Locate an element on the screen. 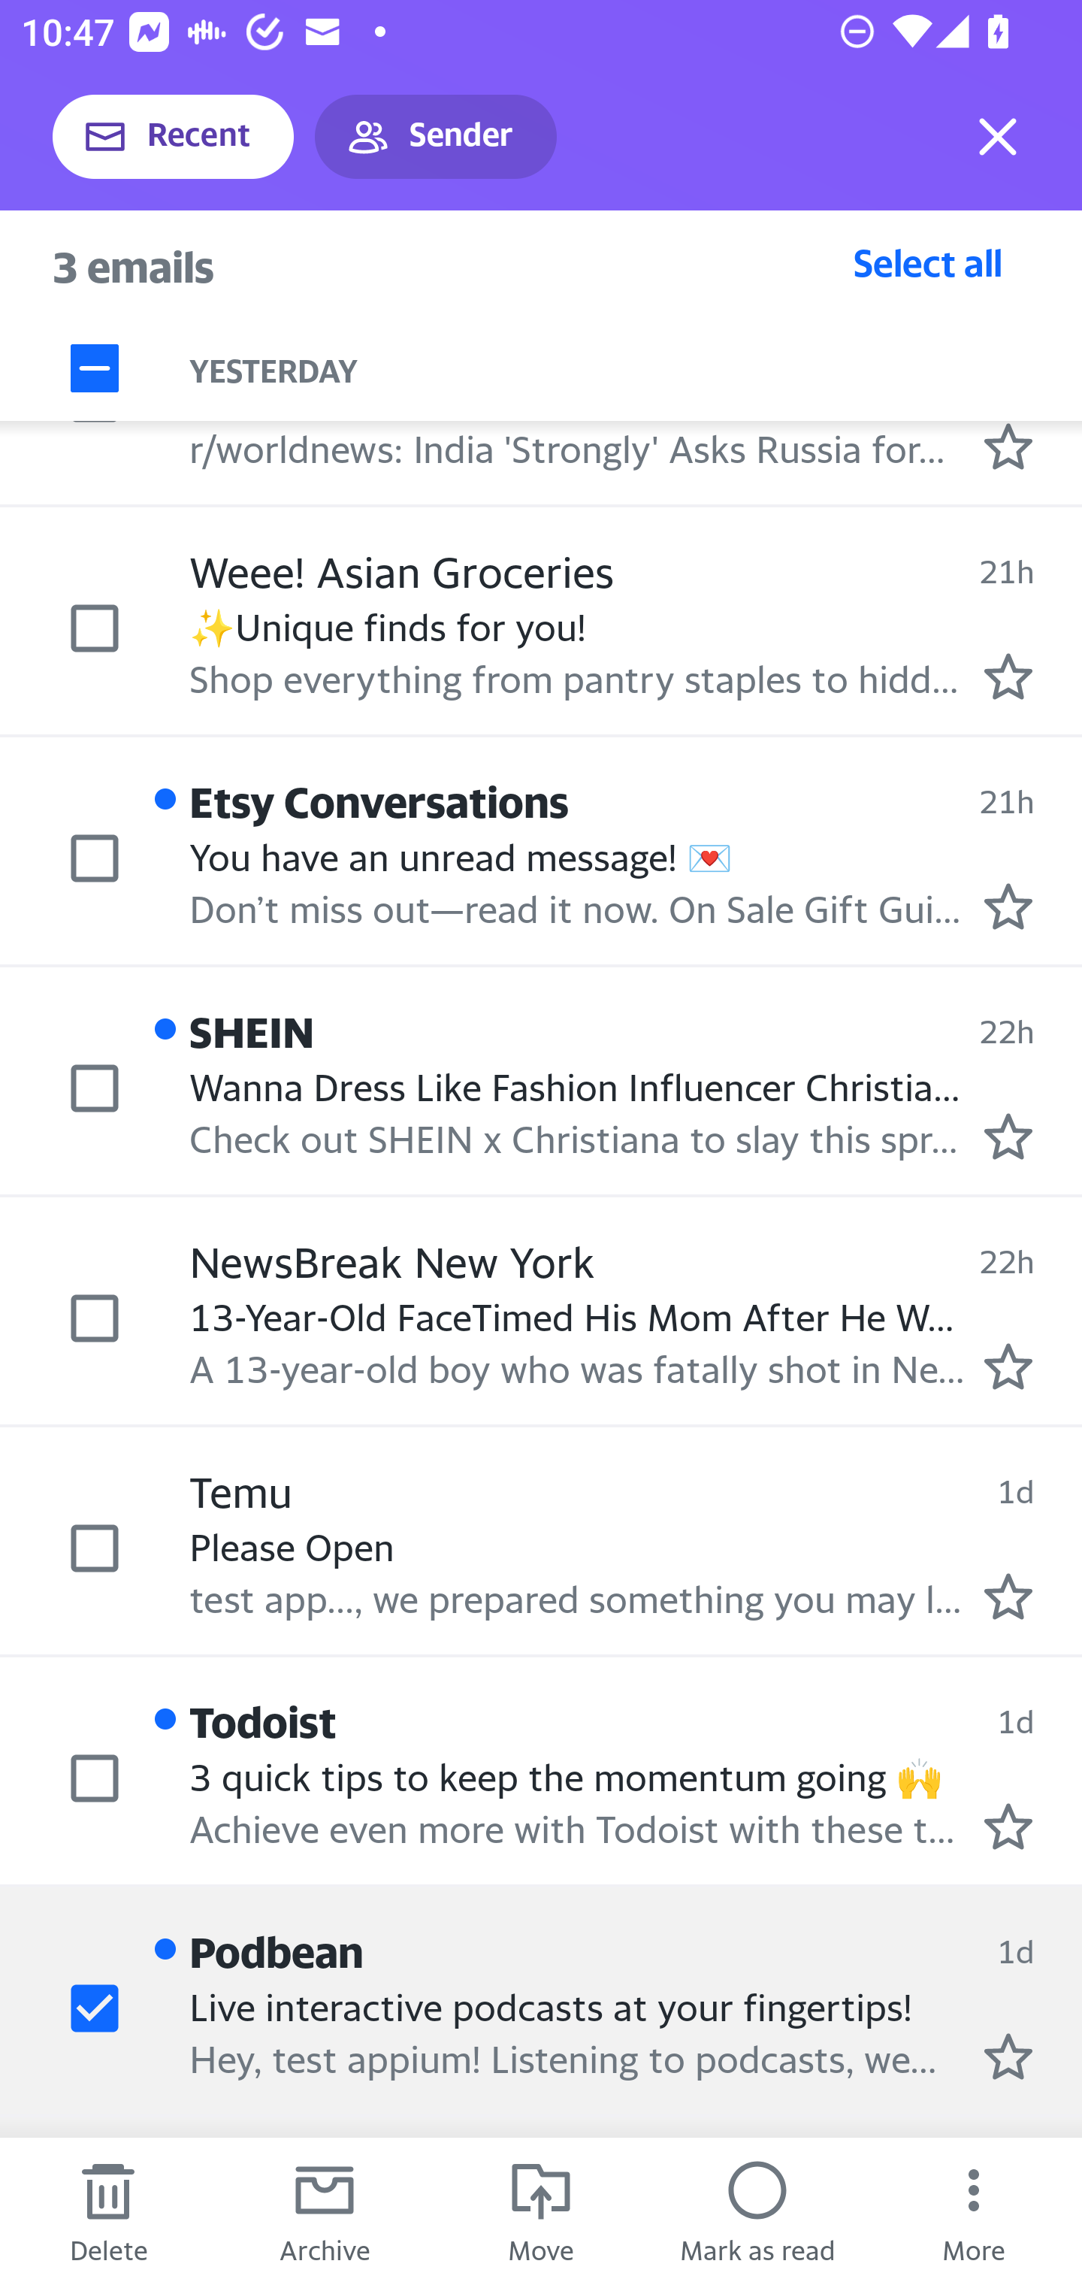 The image size is (1082, 2285). Exit selection mode is located at coordinates (998, 137).